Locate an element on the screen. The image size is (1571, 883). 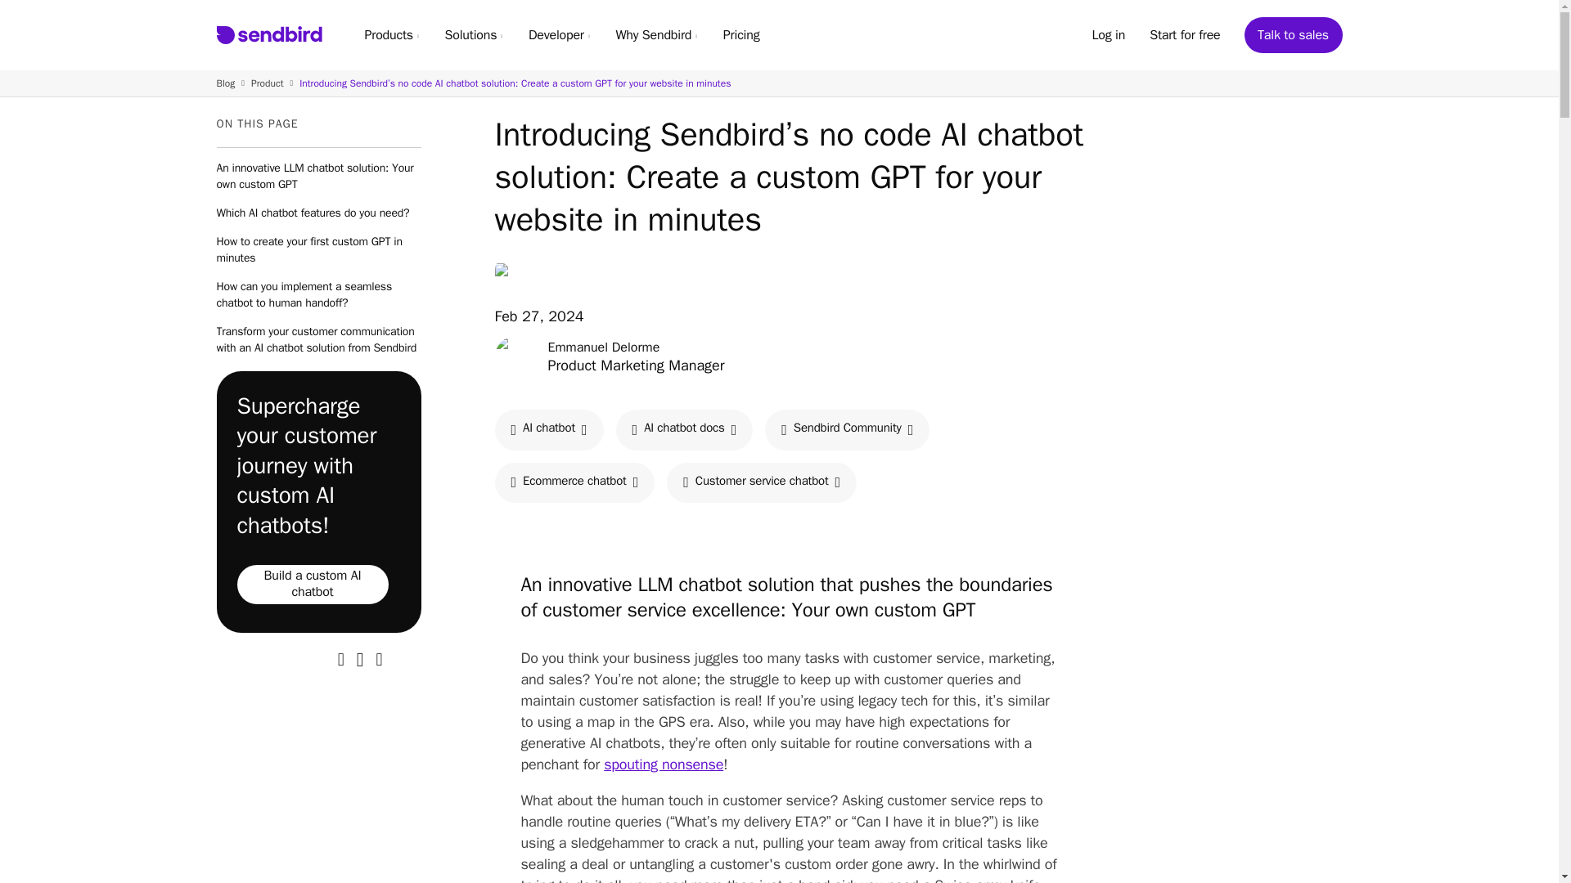
spouting nonsense is located at coordinates (663, 764).